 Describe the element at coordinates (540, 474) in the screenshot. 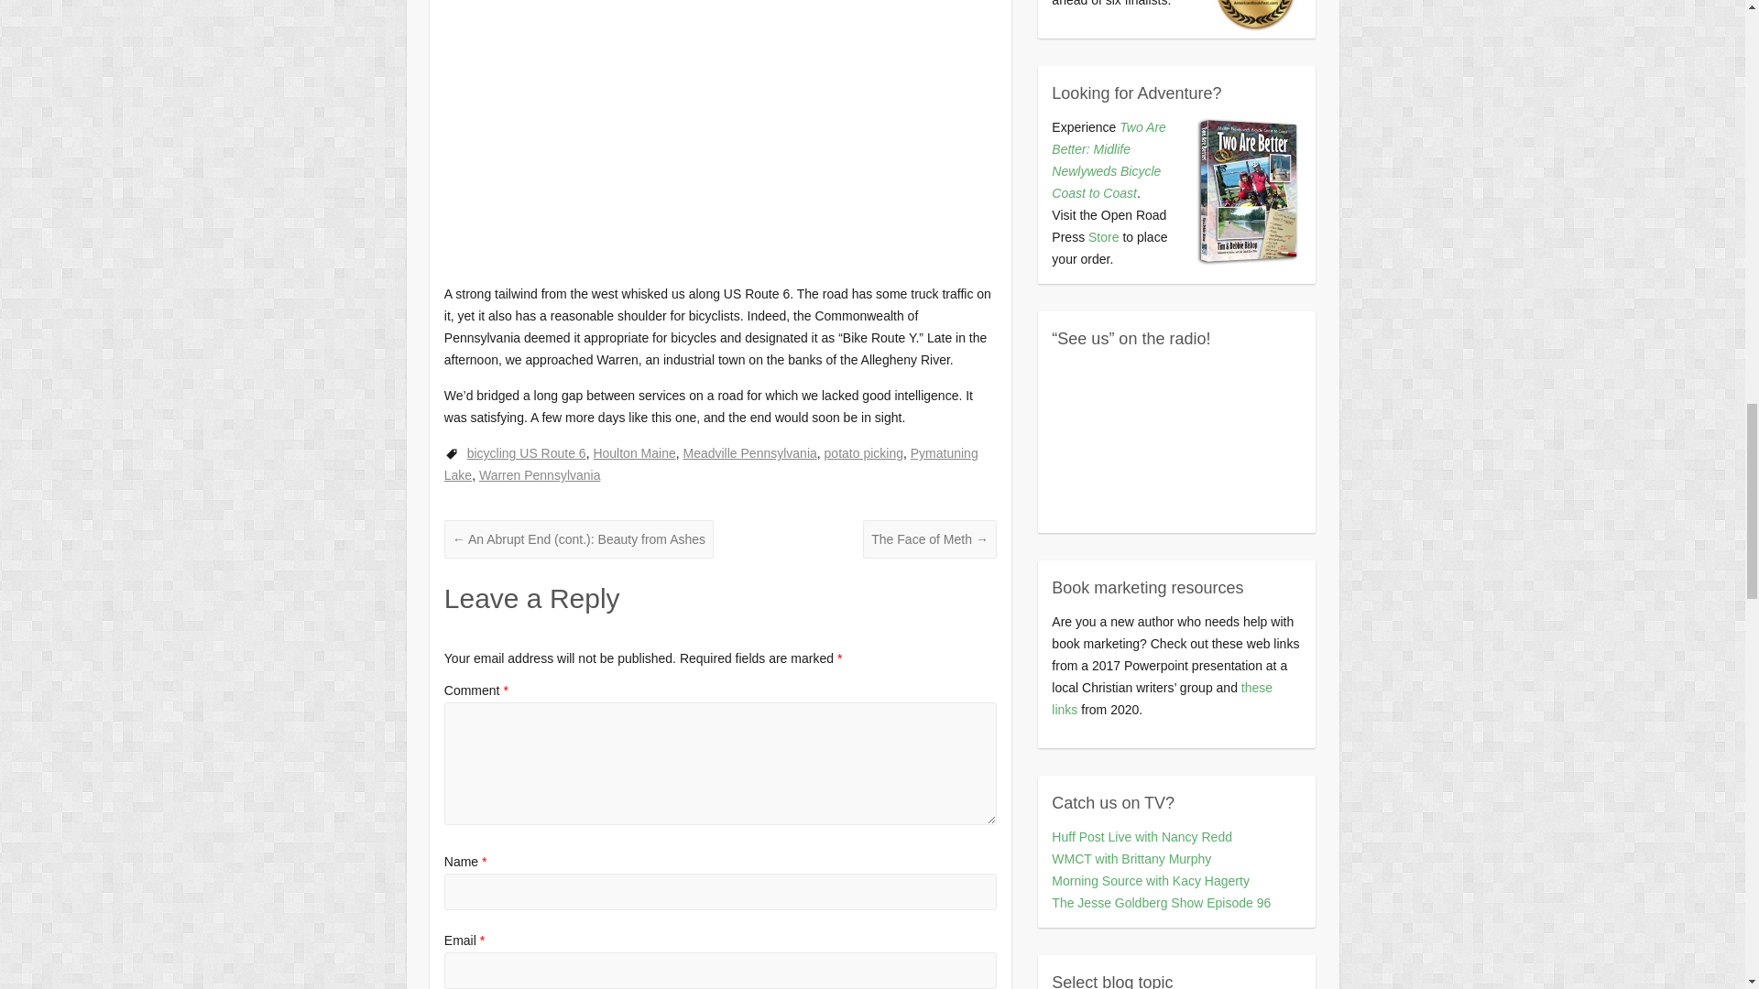

I see `Warren Pennsylvania` at that location.